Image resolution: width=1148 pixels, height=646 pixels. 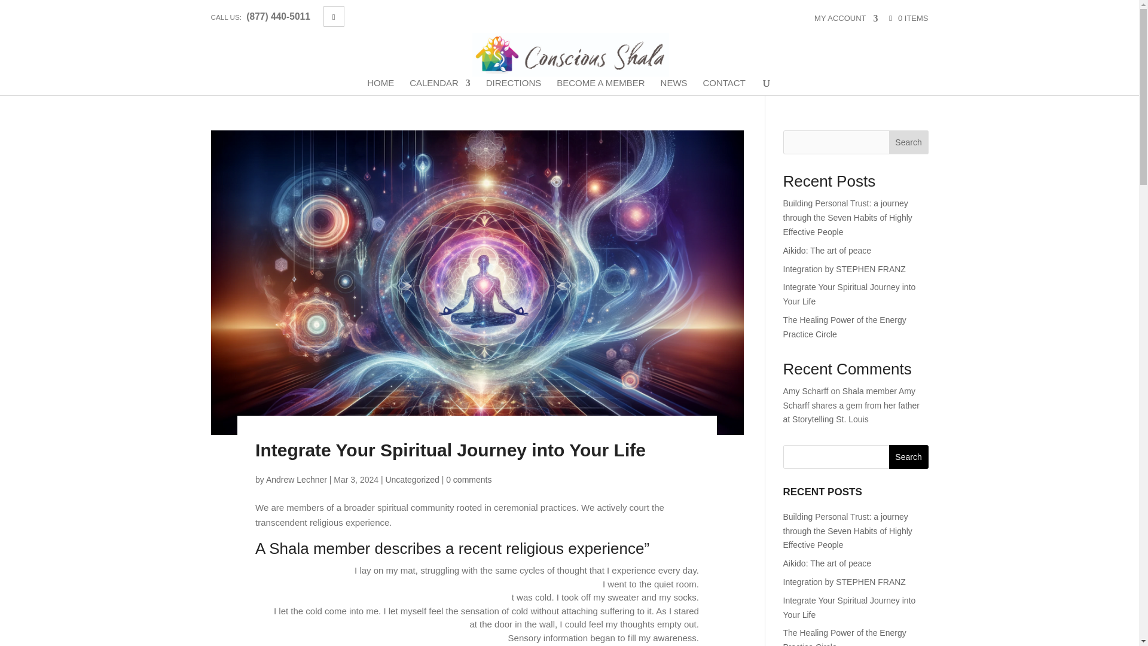 What do you see at coordinates (440, 86) in the screenshot?
I see `CALENDAR` at bounding box center [440, 86].